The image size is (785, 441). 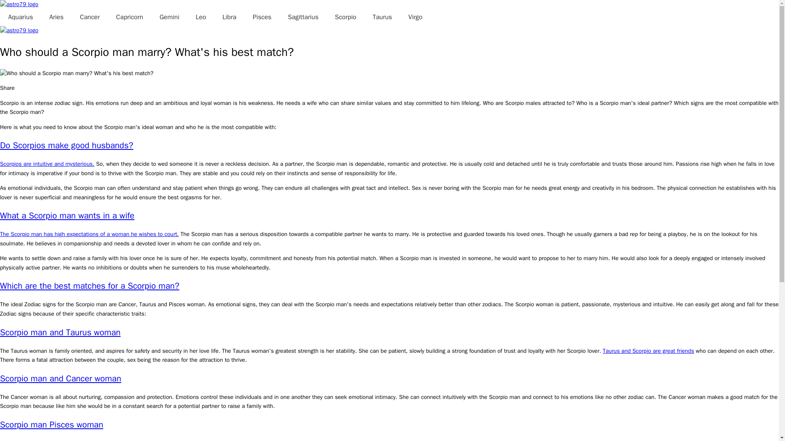 What do you see at coordinates (61, 332) in the screenshot?
I see `Scorpio man and Taurus woman` at bounding box center [61, 332].